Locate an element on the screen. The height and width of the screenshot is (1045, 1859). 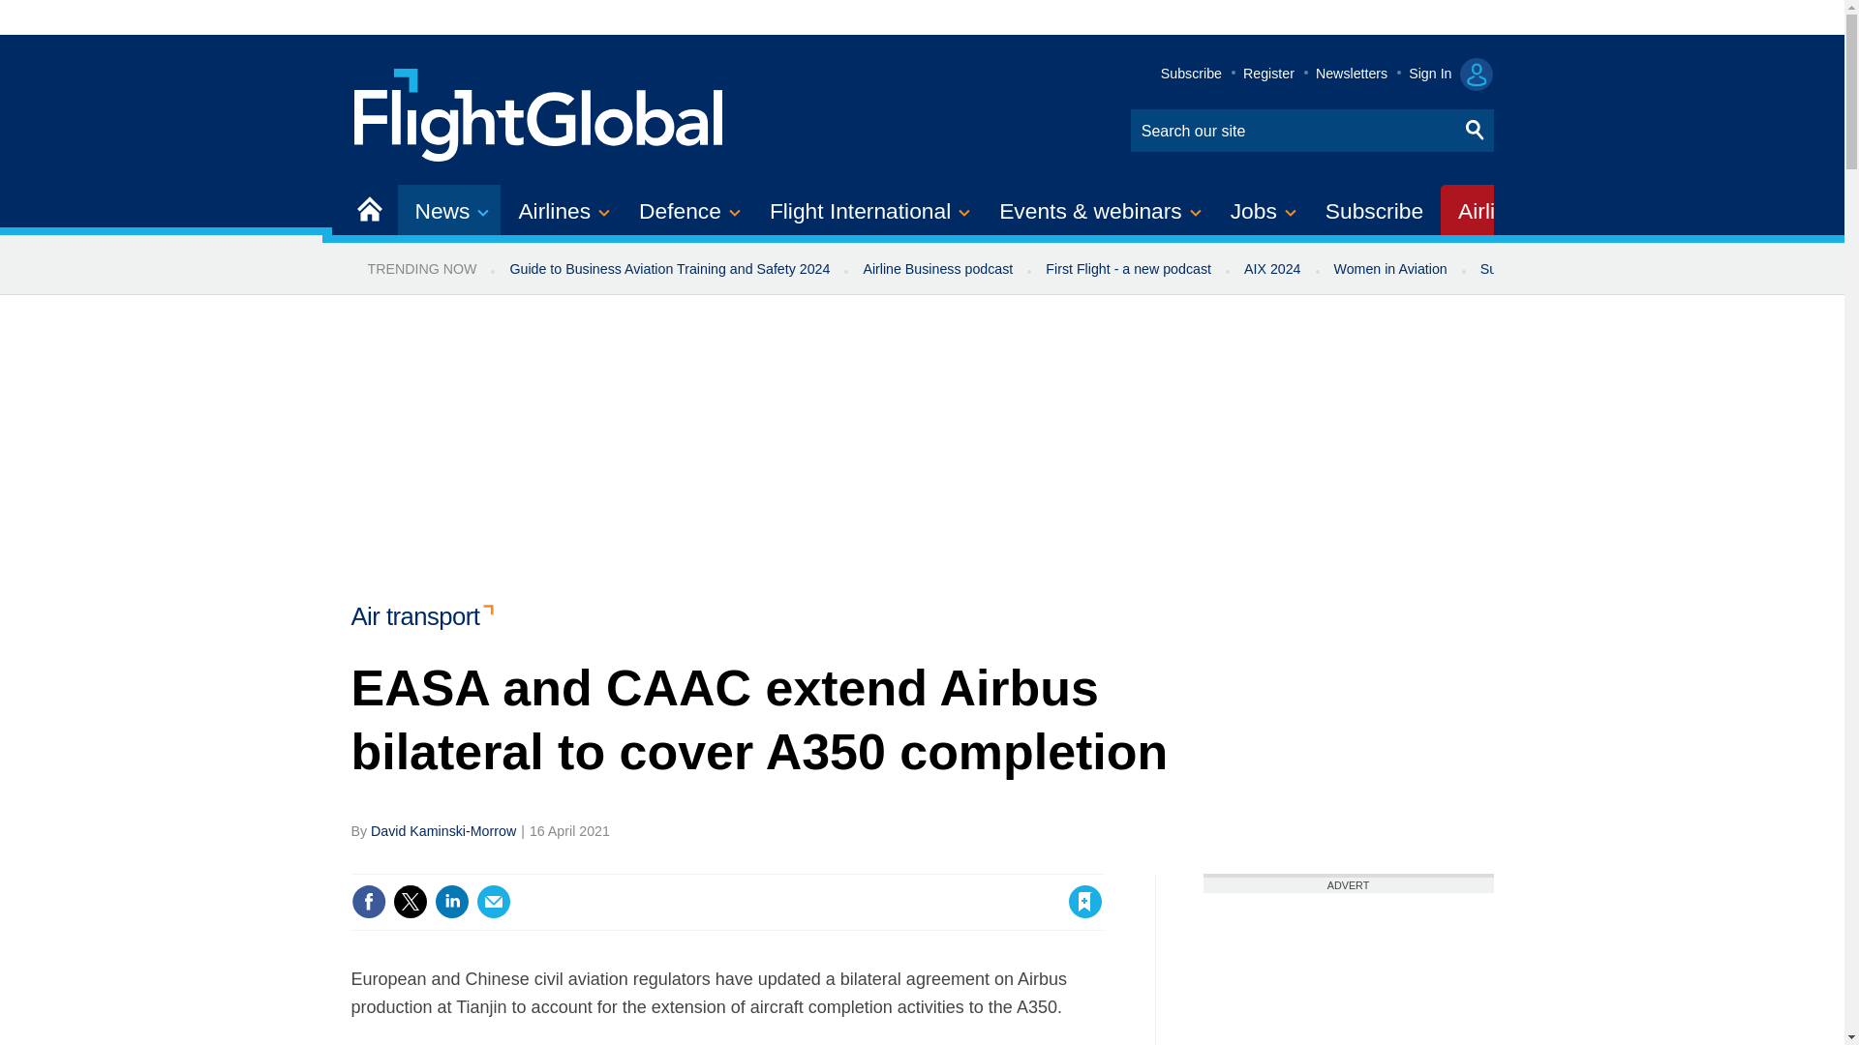
Share this on Linked in is located at coordinates (450, 902).